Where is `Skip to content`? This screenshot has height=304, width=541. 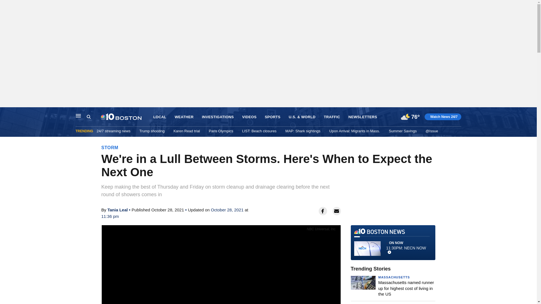 Skip to content is located at coordinates (6, 113).